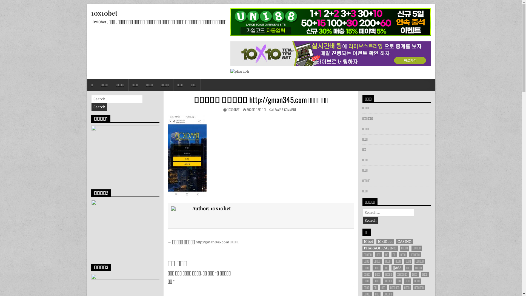  Describe the element at coordinates (104, 13) in the screenshot. I see `10x10bet` at that location.